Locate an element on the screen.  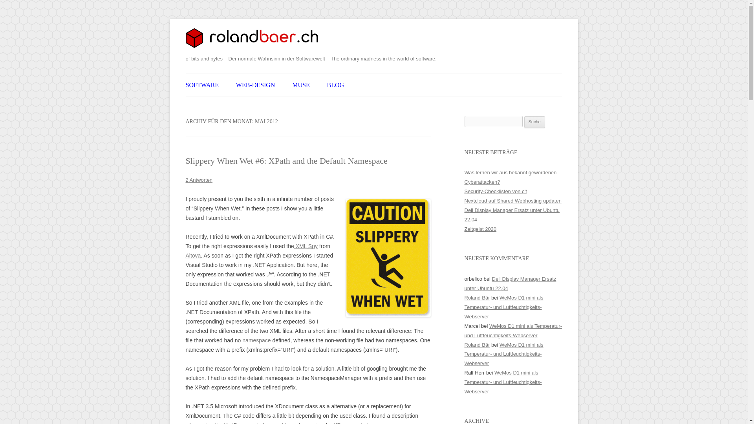
Nextcloud auf Shared Webhosting updaten is located at coordinates (512, 201).